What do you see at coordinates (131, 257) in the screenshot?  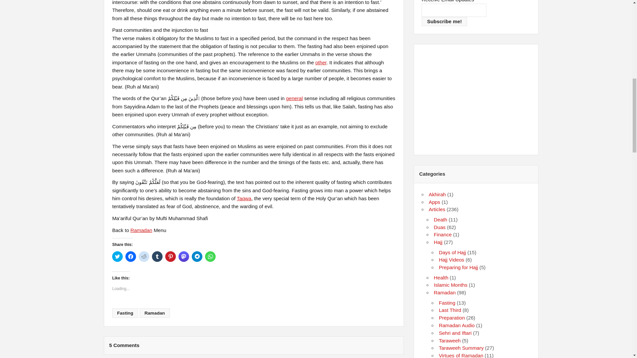 I see `Click to share on Facebook` at bounding box center [131, 257].